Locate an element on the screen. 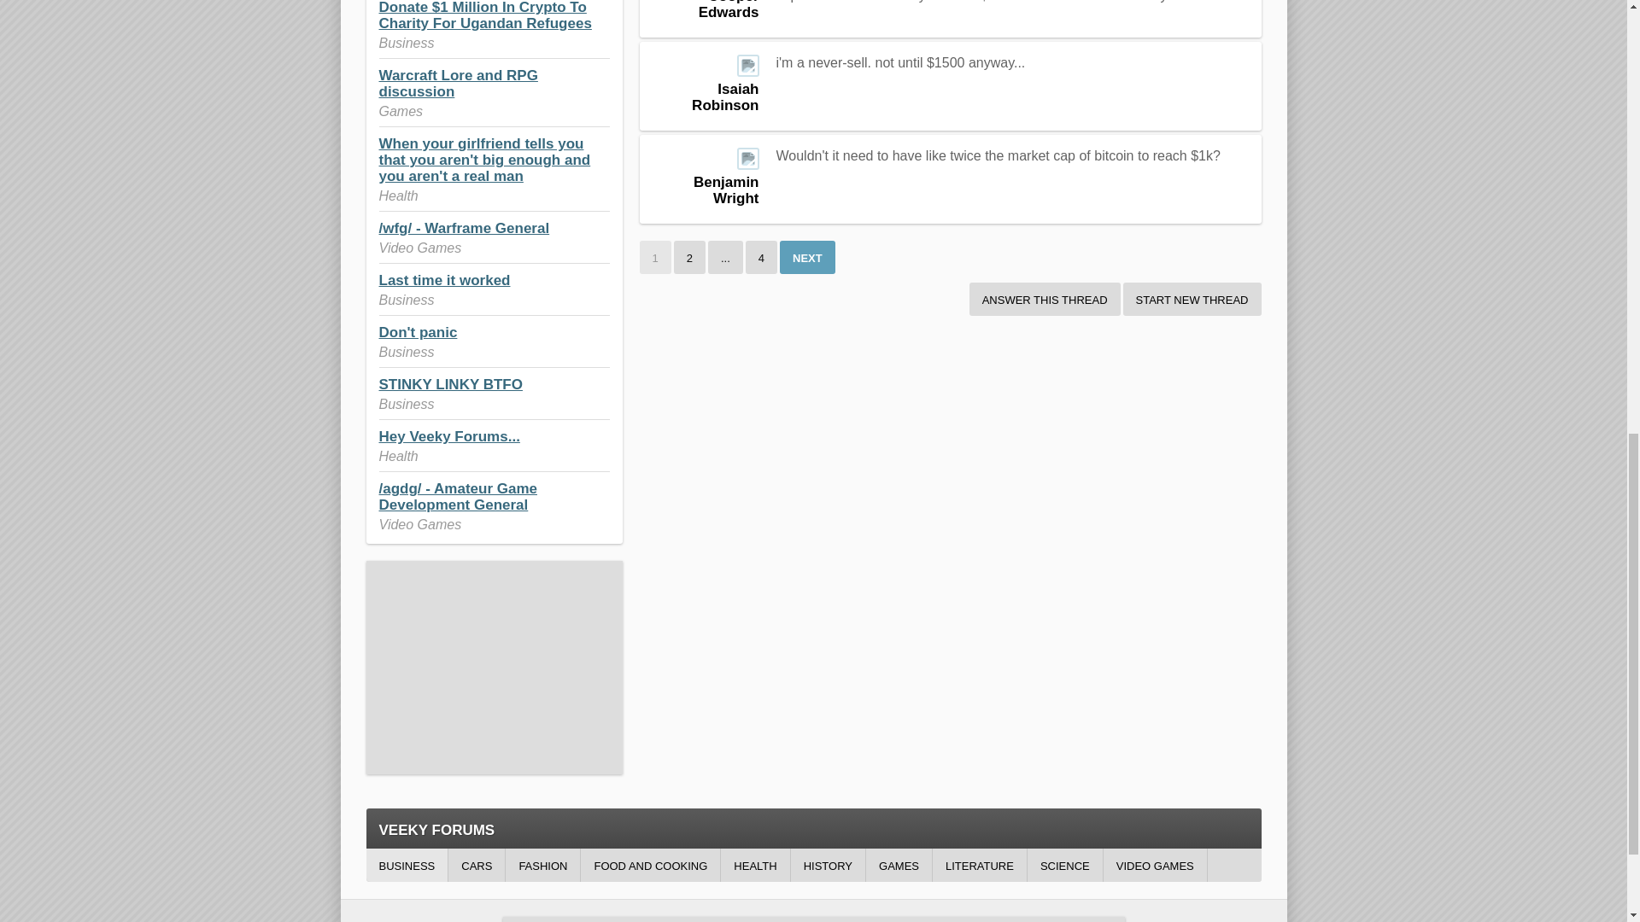 This screenshot has width=1640, height=922. Last time it worked is located at coordinates (444, 280).